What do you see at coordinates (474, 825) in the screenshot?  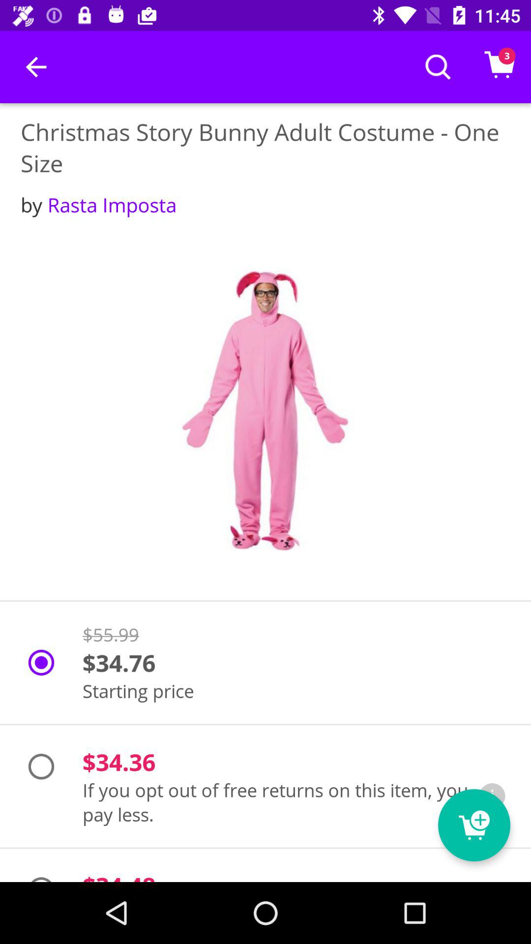 I see `add to cart` at bounding box center [474, 825].